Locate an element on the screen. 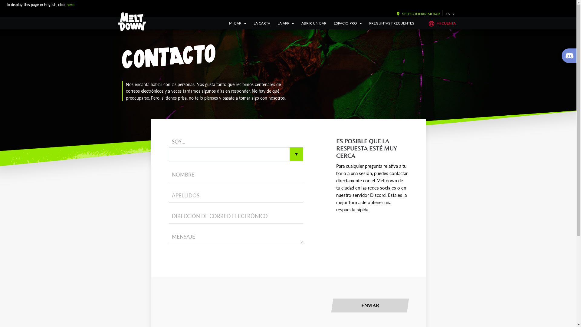  PREGUNTAS FRECUENTES is located at coordinates (392, 23).